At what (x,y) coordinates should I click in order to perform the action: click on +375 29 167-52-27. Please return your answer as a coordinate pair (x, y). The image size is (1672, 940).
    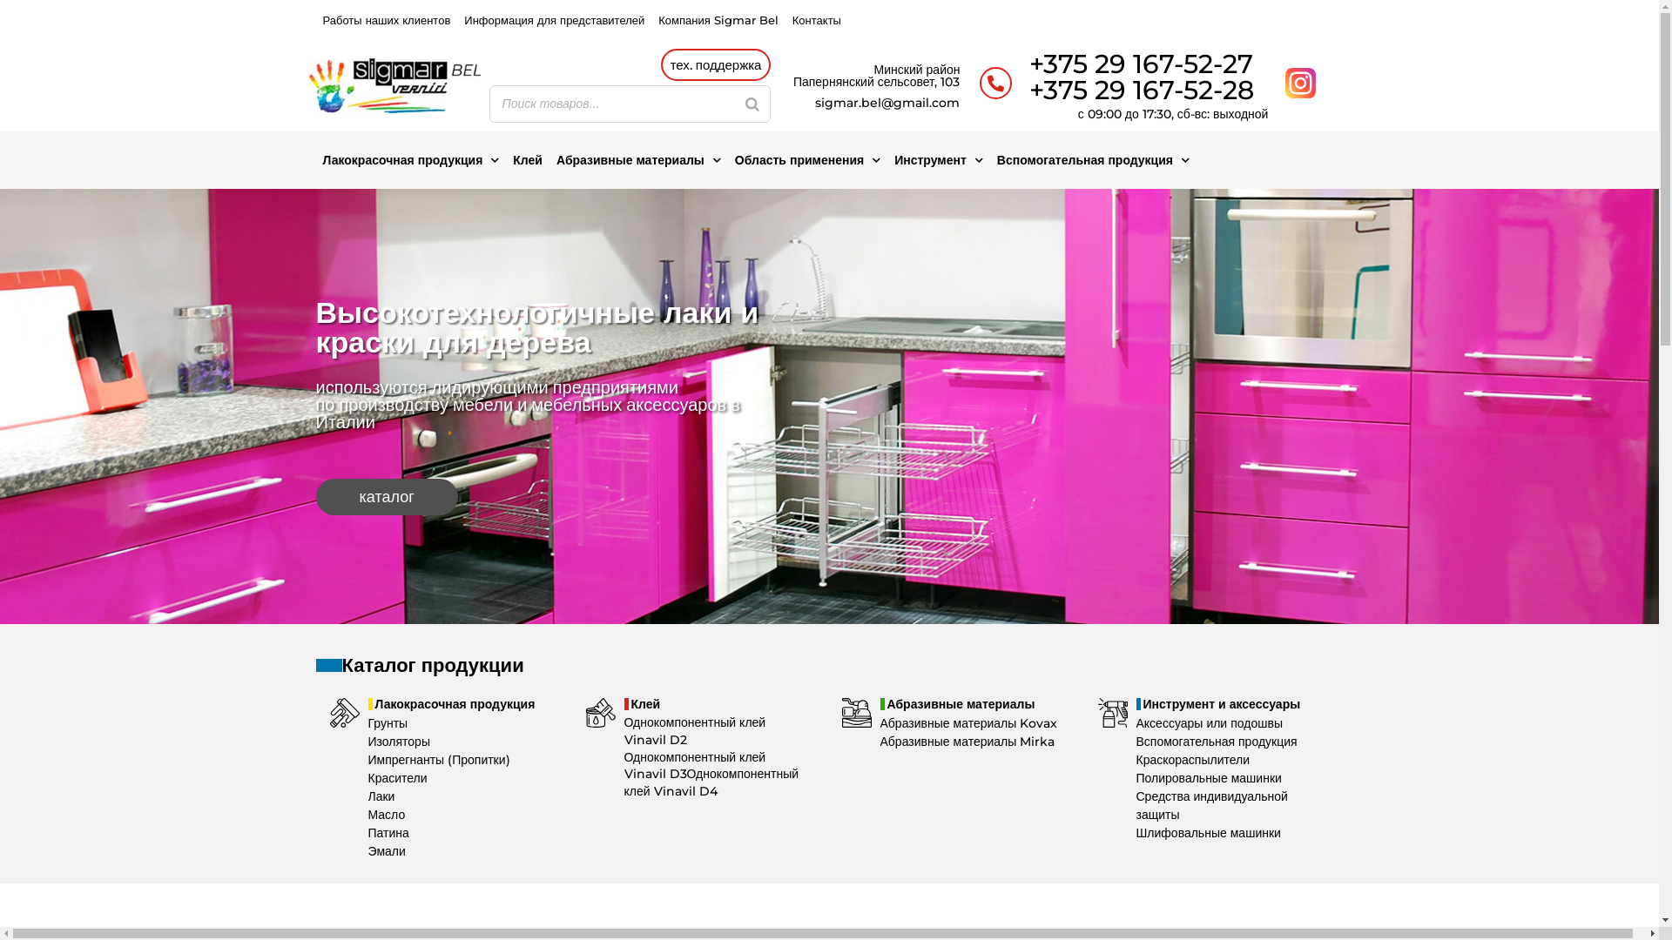
    Looking at the image, I should click on (1141, 64).